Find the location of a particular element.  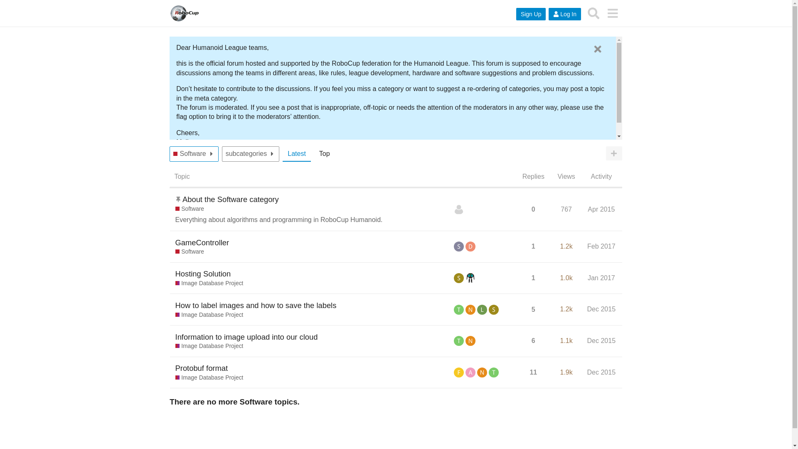

About the Software category is located at coordinates (230, 199).